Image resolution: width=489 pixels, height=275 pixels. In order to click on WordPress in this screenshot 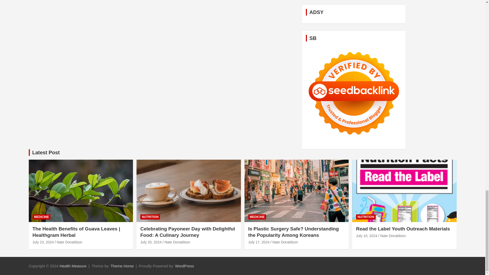, I will do `click(184, 266)`.